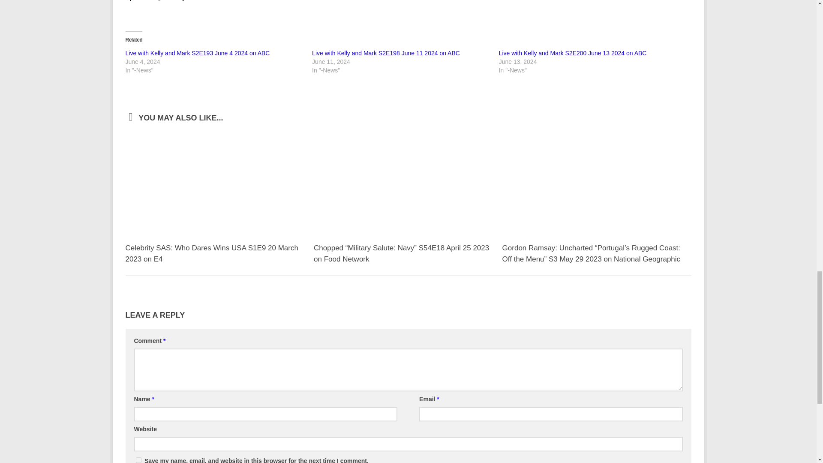  What do you see at coordinates (197, 53) in the screenshot?
I see `Live with Kelly and Mark S2E193 June 4 2024 on ABC` at bounding box center [197, 53].